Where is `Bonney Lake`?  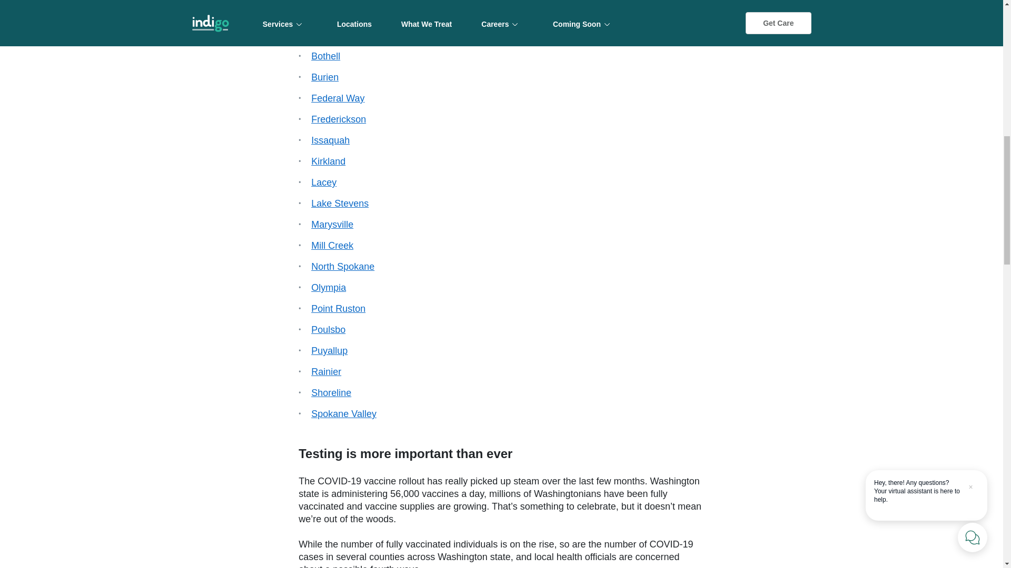
Bonney Lake is located at coordinates (339, 35).